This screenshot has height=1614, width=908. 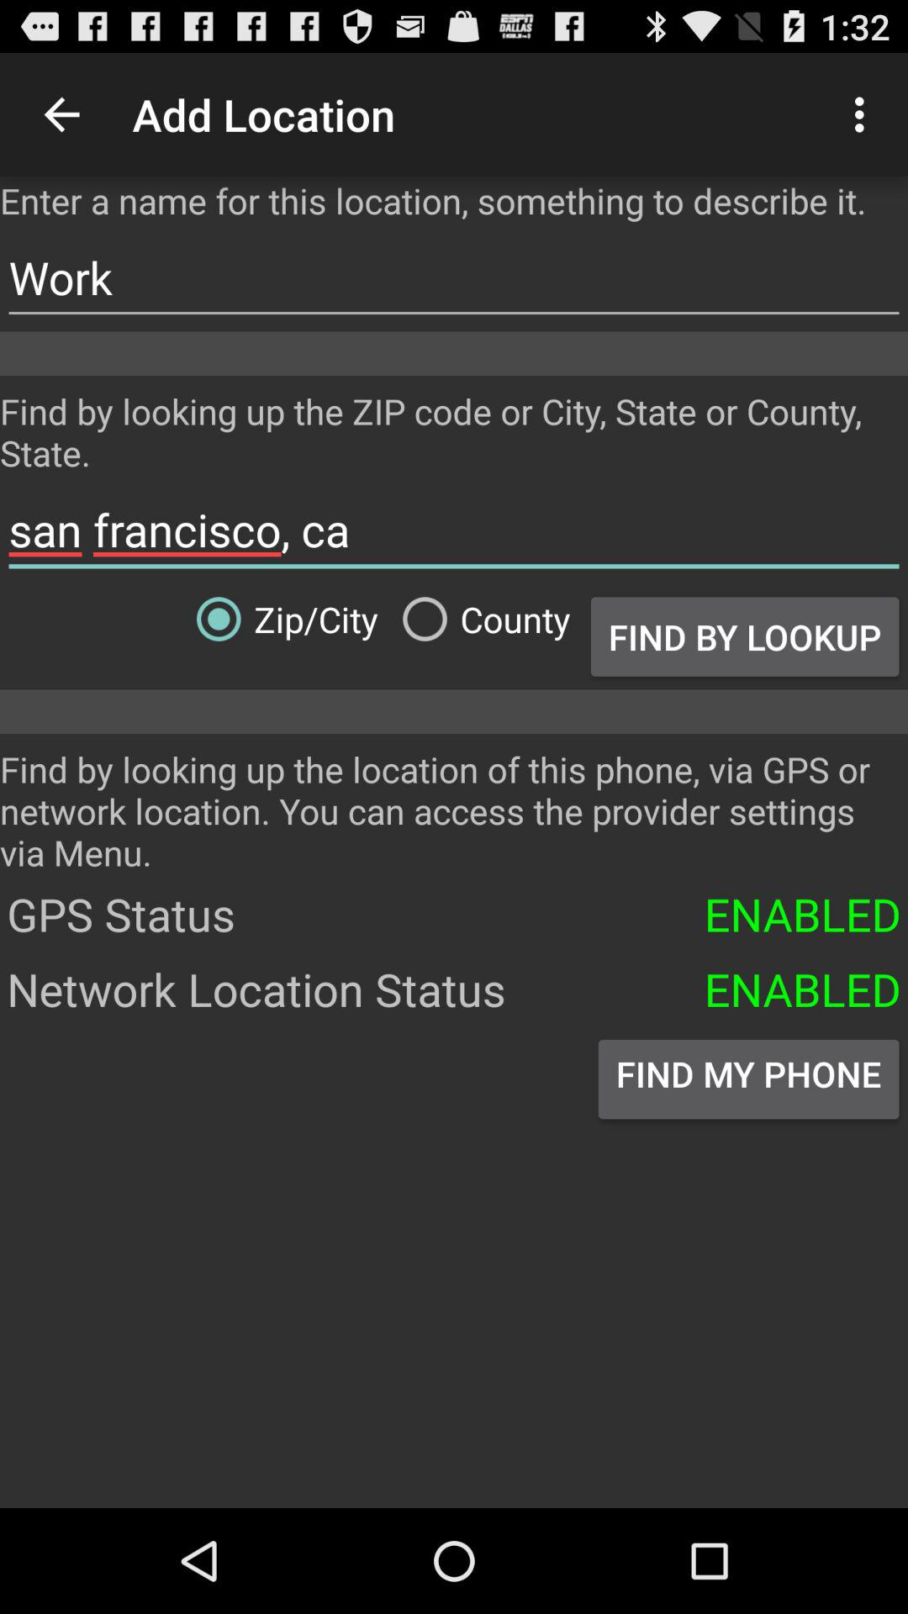 I want to click on flip to work, so click(x=454, y=277).